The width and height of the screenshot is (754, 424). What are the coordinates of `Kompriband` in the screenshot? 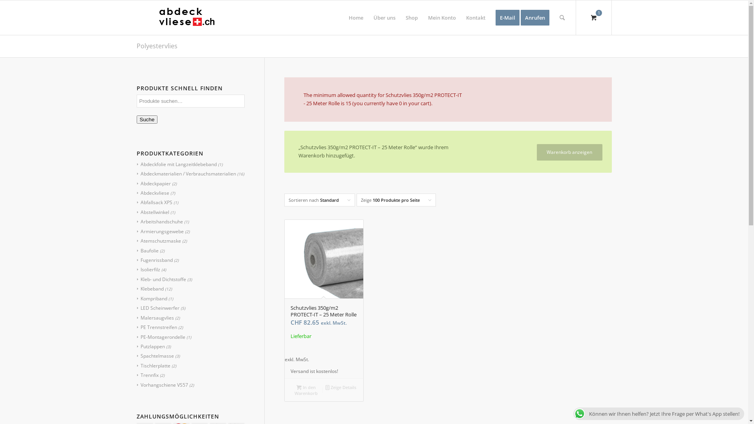 It's located at (152, 298).